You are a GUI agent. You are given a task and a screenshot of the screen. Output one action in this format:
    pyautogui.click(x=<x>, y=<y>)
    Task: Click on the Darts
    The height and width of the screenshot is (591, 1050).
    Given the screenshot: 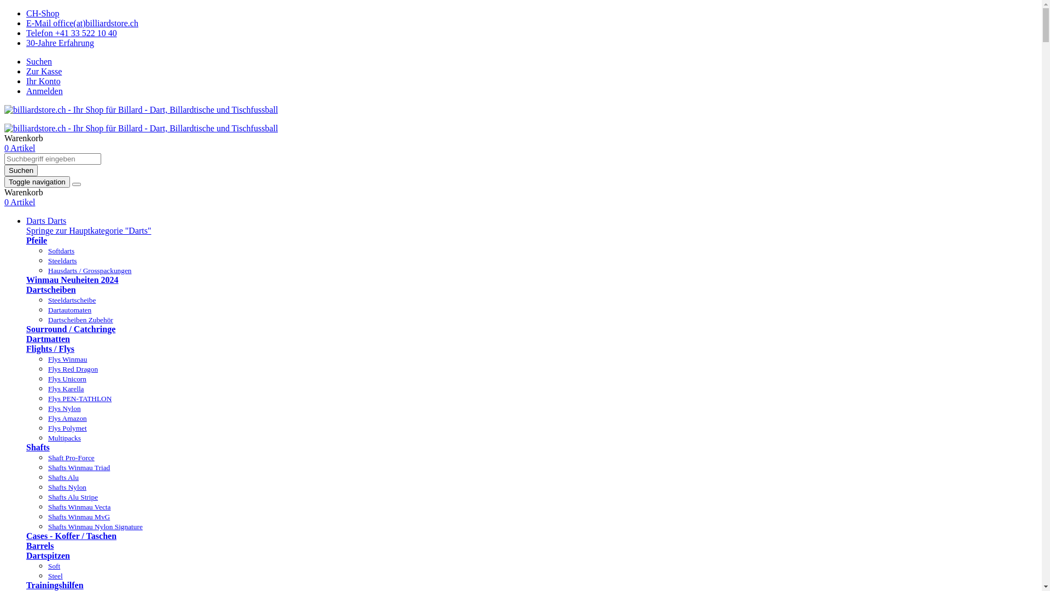 What is the action you would take?
    pyautogui.click(x=57, y=221)
    